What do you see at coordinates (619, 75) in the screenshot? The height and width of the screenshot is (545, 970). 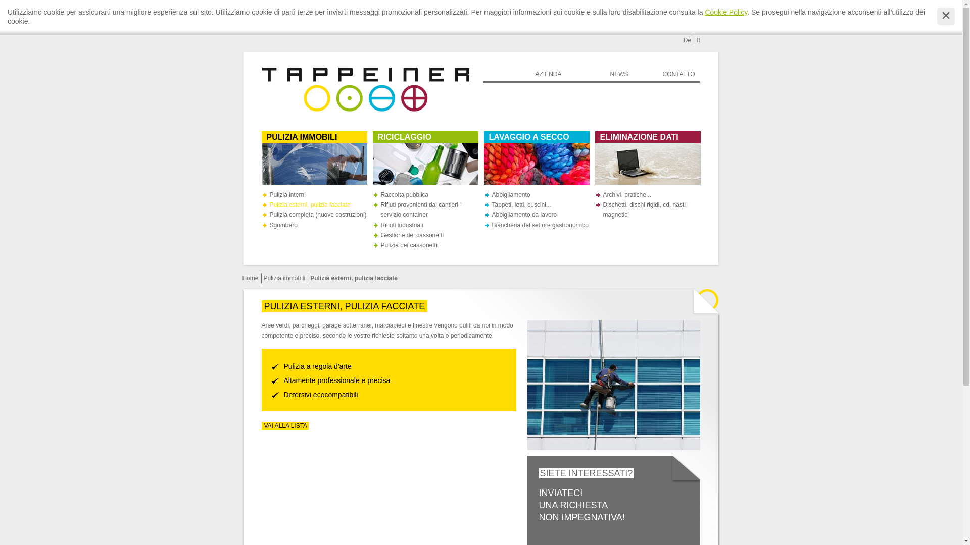 I see `NEWS` at bounding box center [619, 75].